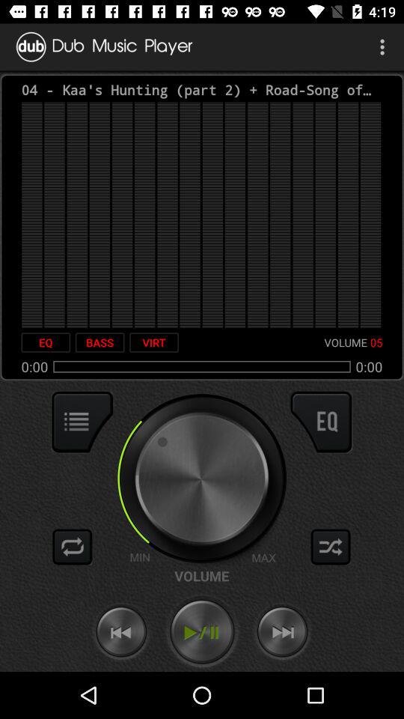  What do you see at coordinates (46, 342) in the screenshot?
I see `turn on the icon to the left of the  bass` at bounding box center [46, 342].